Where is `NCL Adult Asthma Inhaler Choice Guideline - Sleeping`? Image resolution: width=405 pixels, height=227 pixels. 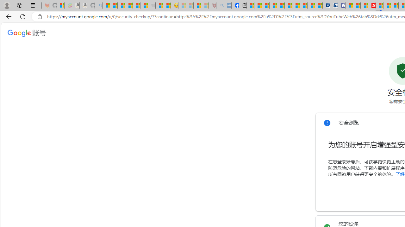
NCL Adult Asthma Inhaler Choice Guideline - Sleeping is located at coordinates (227, 6).